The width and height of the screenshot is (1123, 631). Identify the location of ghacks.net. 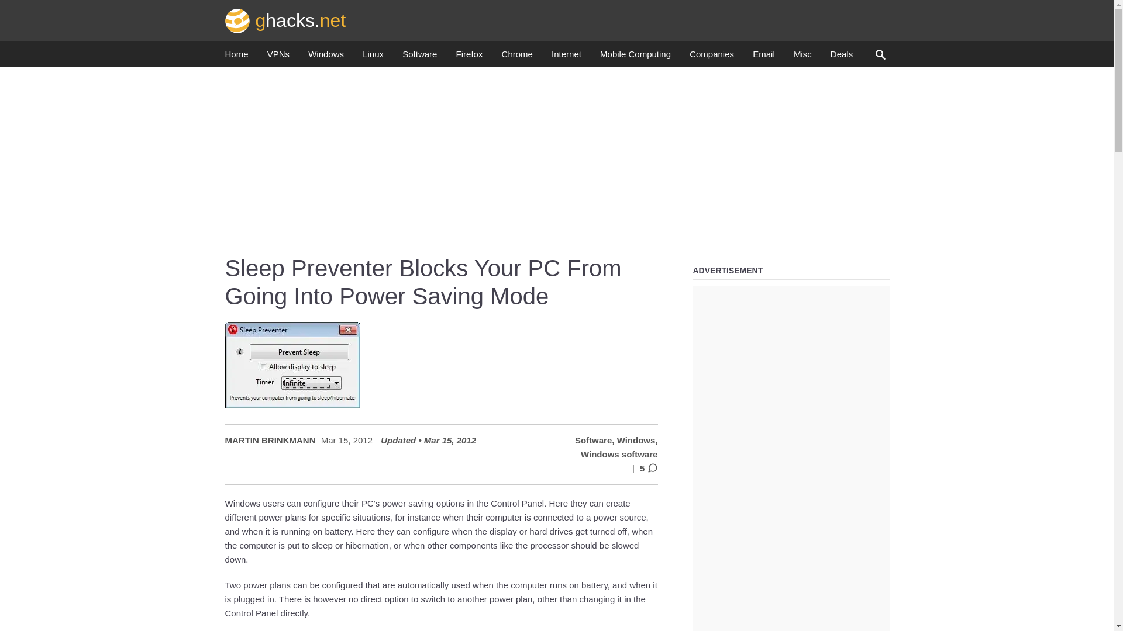
(285, 20).